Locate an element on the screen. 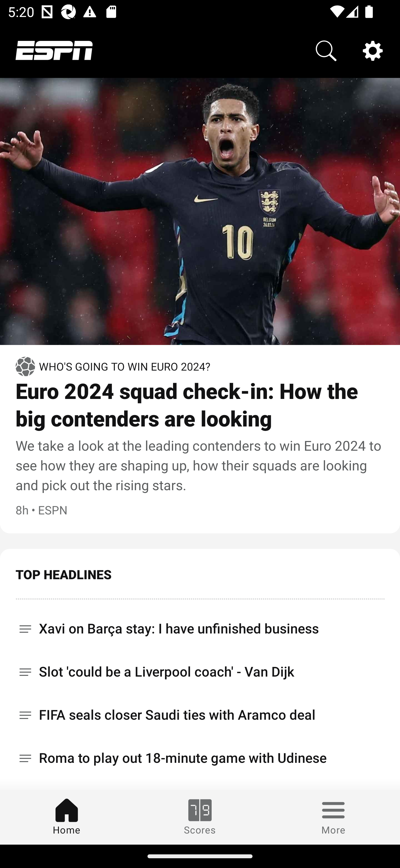 The height and width of the screenshot is (868, 400).  Roma to play out 18-minute game with Udinese is located at coordinates (200, 758).